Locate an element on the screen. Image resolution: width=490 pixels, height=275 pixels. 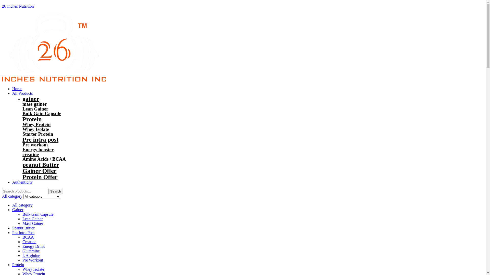
Bulk Gain Capsule is located at coordinates (42, 114).